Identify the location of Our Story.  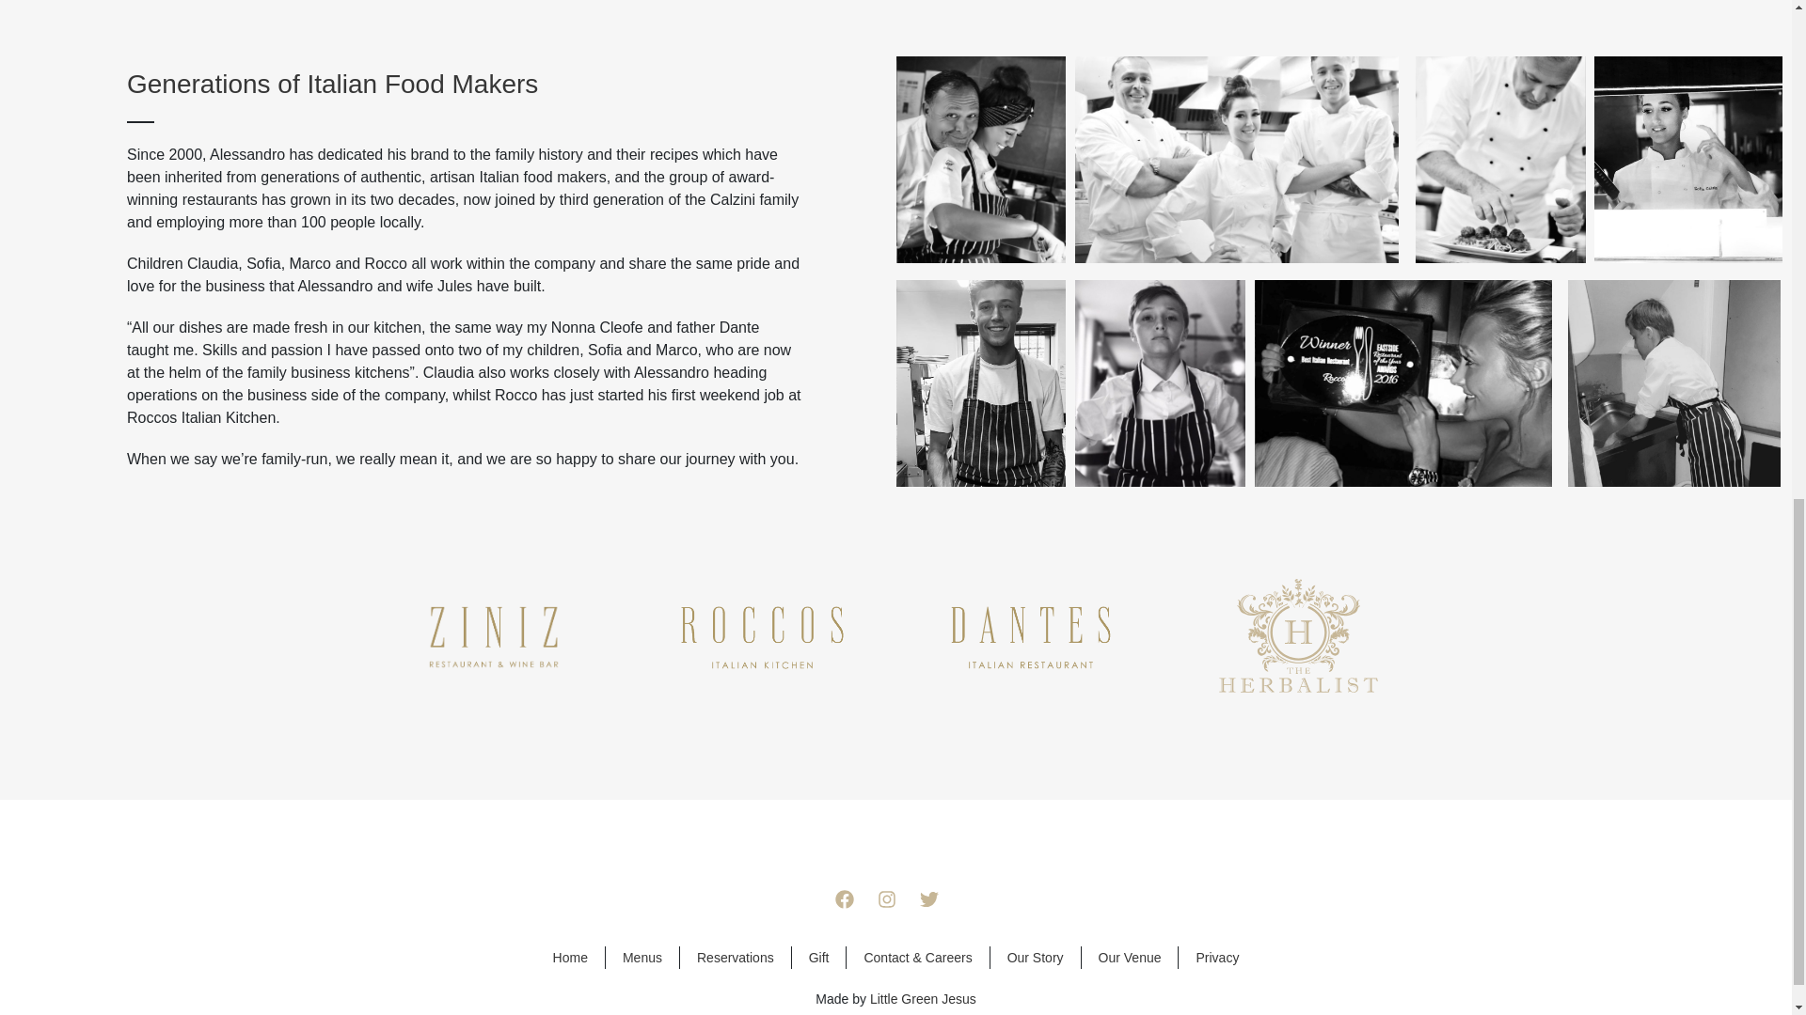
(1035, 957).